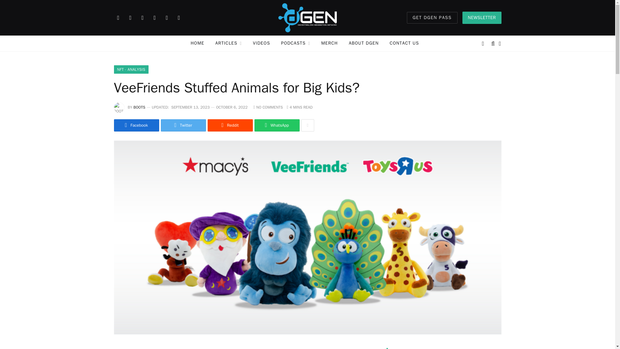 This screenshot has width=620, height=349. Describe the element at coordinates (482, 17) in the screenshot. I see `NEWSLETTER` at that location.